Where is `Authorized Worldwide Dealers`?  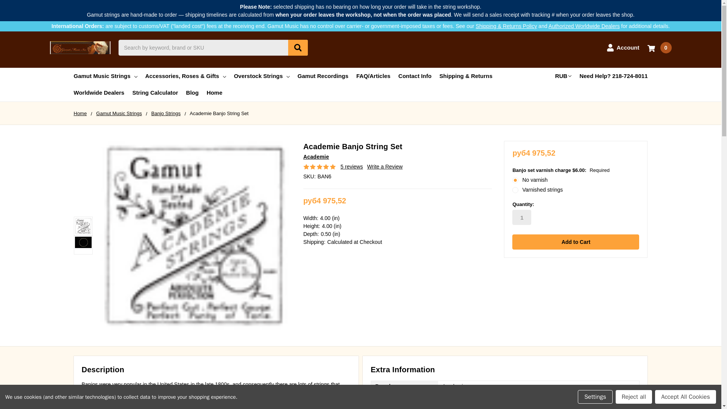
Authorized Worldwide Dealers is located at coordinates (584, 26).